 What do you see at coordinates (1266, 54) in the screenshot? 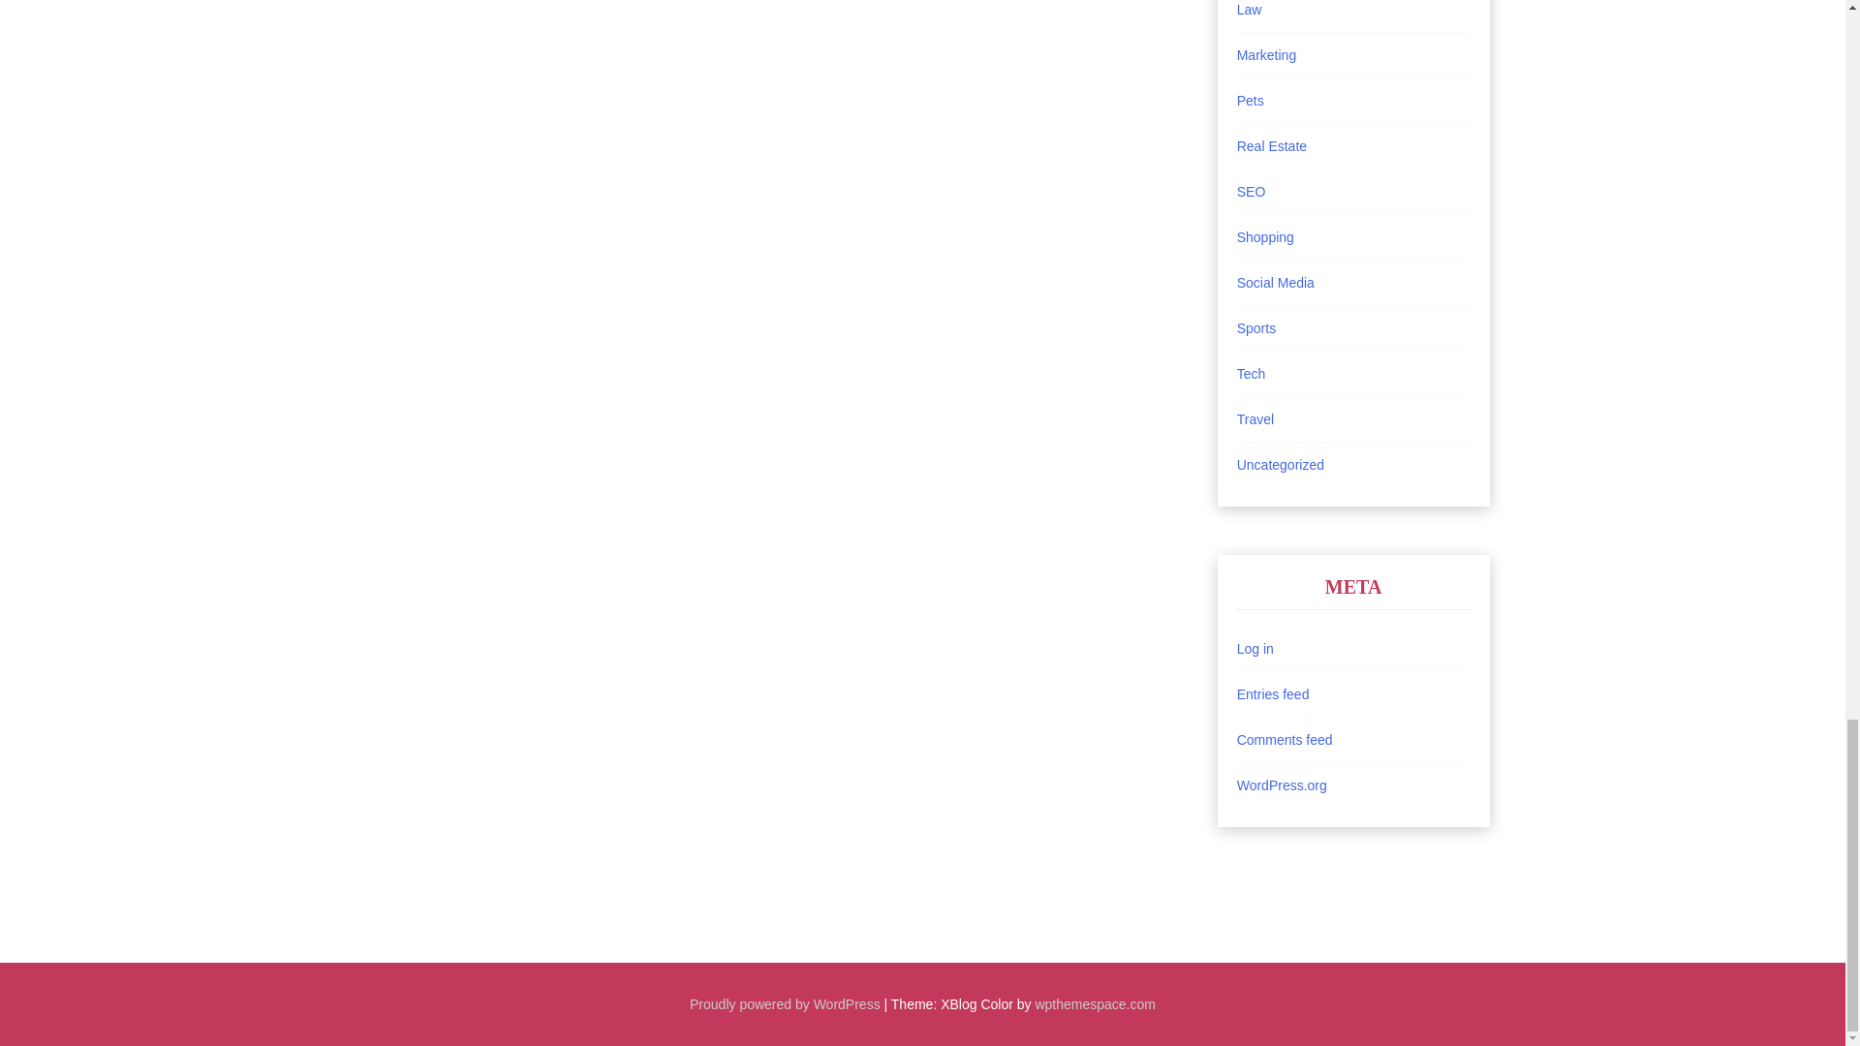
I see `Marketing` at bounding box center [1266, 54].